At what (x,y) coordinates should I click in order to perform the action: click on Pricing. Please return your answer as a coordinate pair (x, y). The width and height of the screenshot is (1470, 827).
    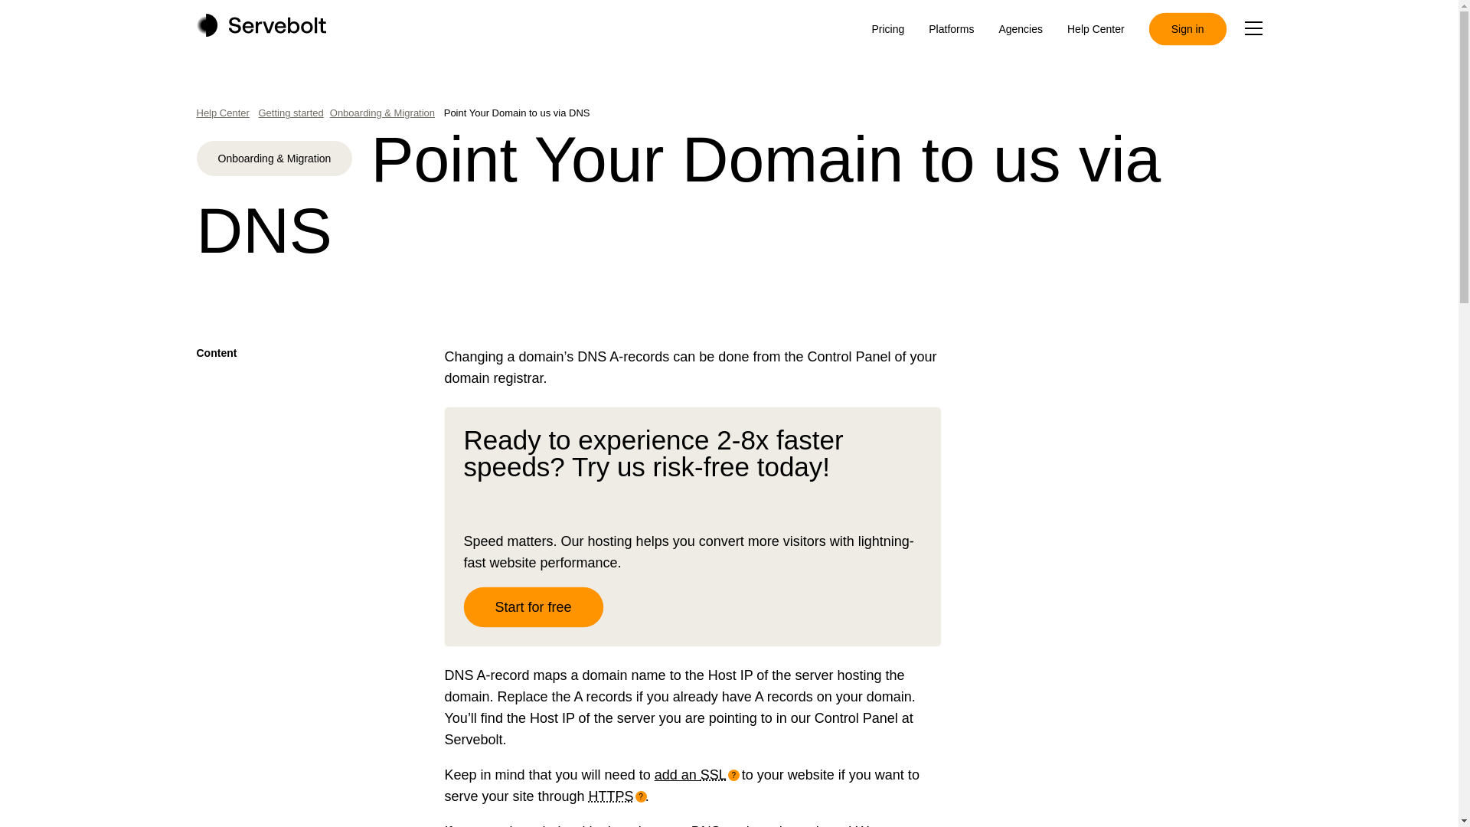
    Looking at the image, I should click on (887, 29).